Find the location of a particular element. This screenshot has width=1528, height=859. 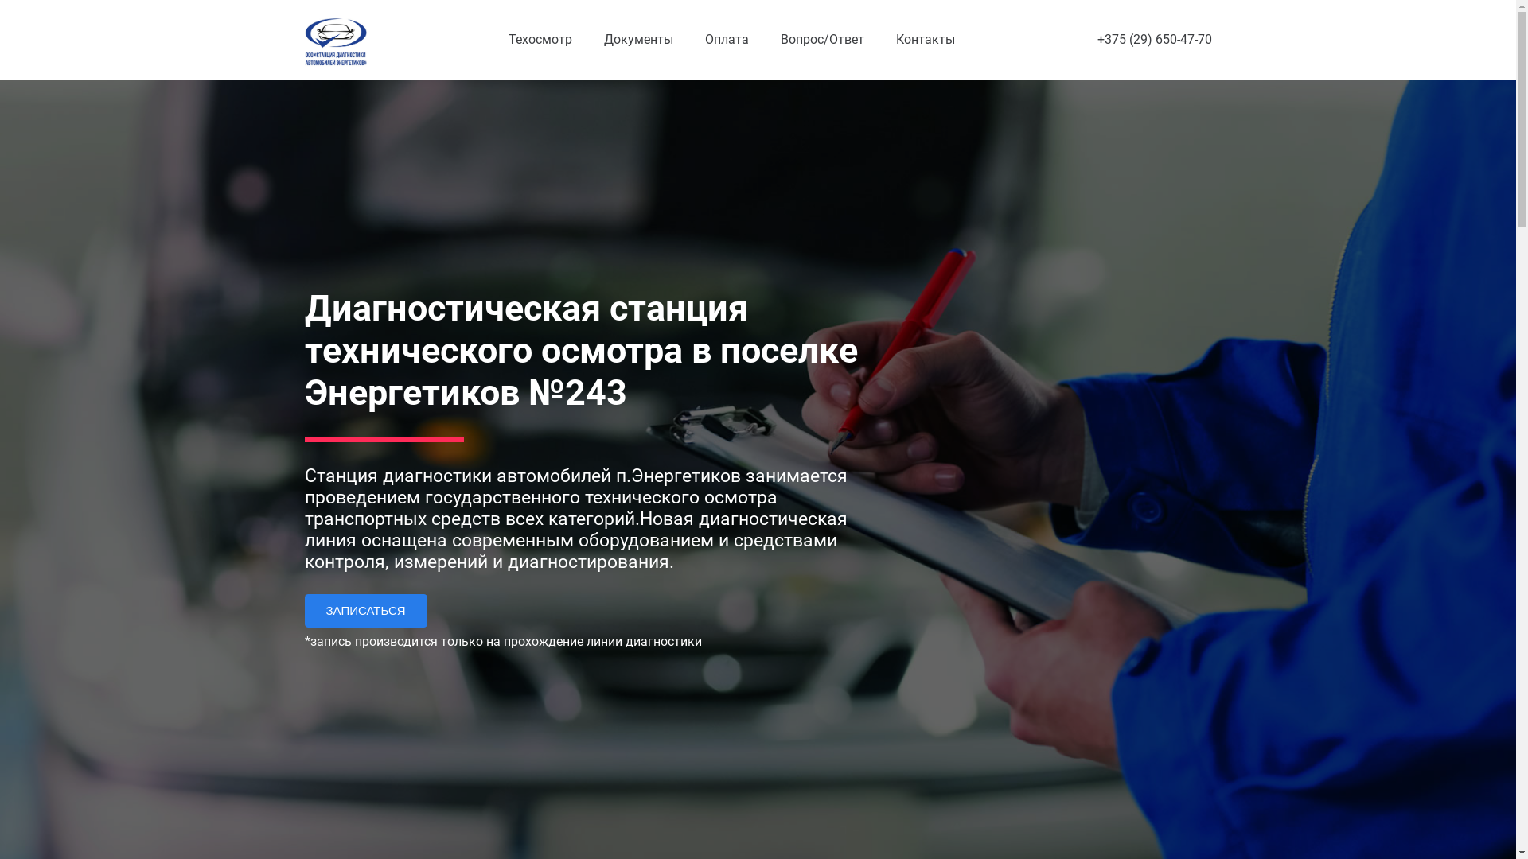

+375 (29) 650-47-70 is located at coordinates (1154, 40).